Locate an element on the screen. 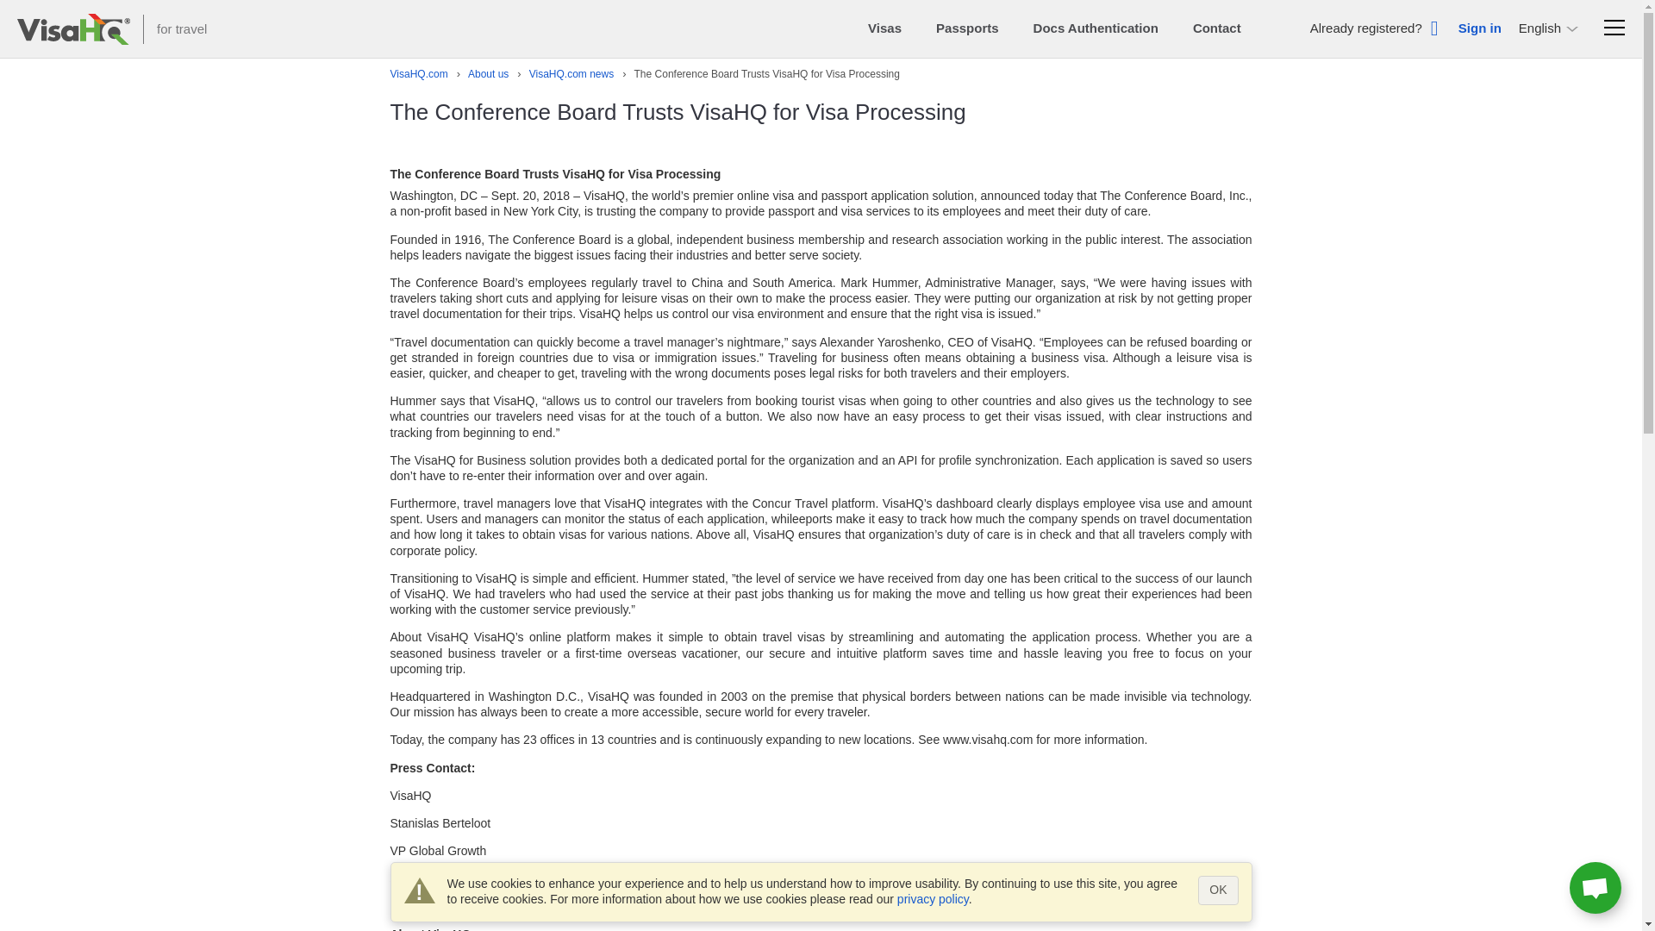 The height and width of the screenshot is (931, 1655). Passports is located at coordinates (967, 28).